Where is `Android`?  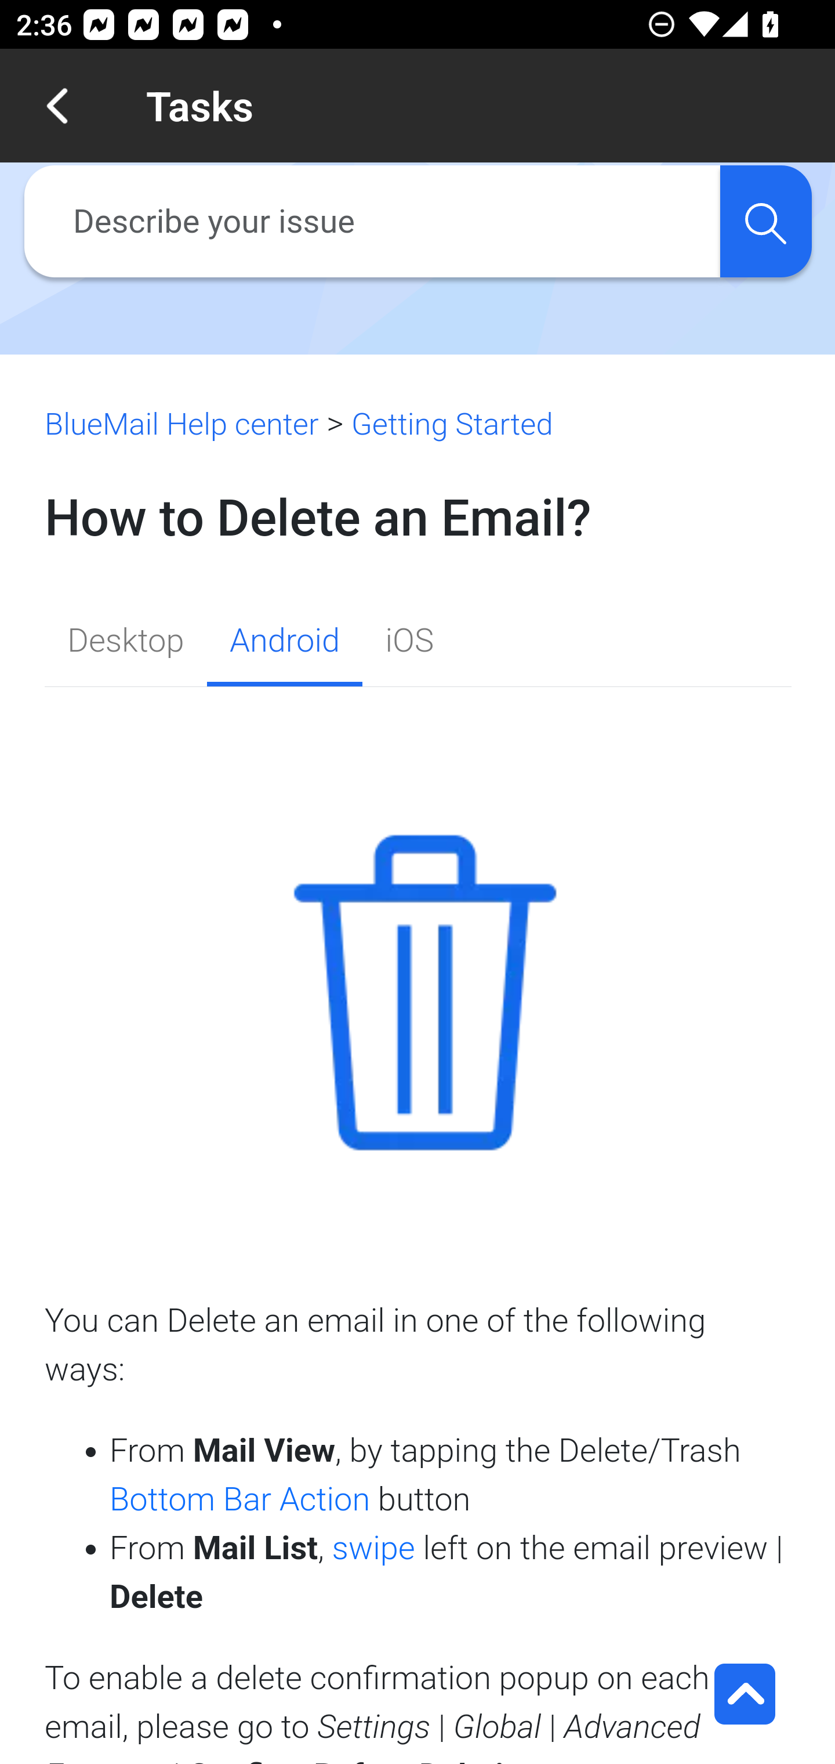
Android is located at coordinates (284, 643).